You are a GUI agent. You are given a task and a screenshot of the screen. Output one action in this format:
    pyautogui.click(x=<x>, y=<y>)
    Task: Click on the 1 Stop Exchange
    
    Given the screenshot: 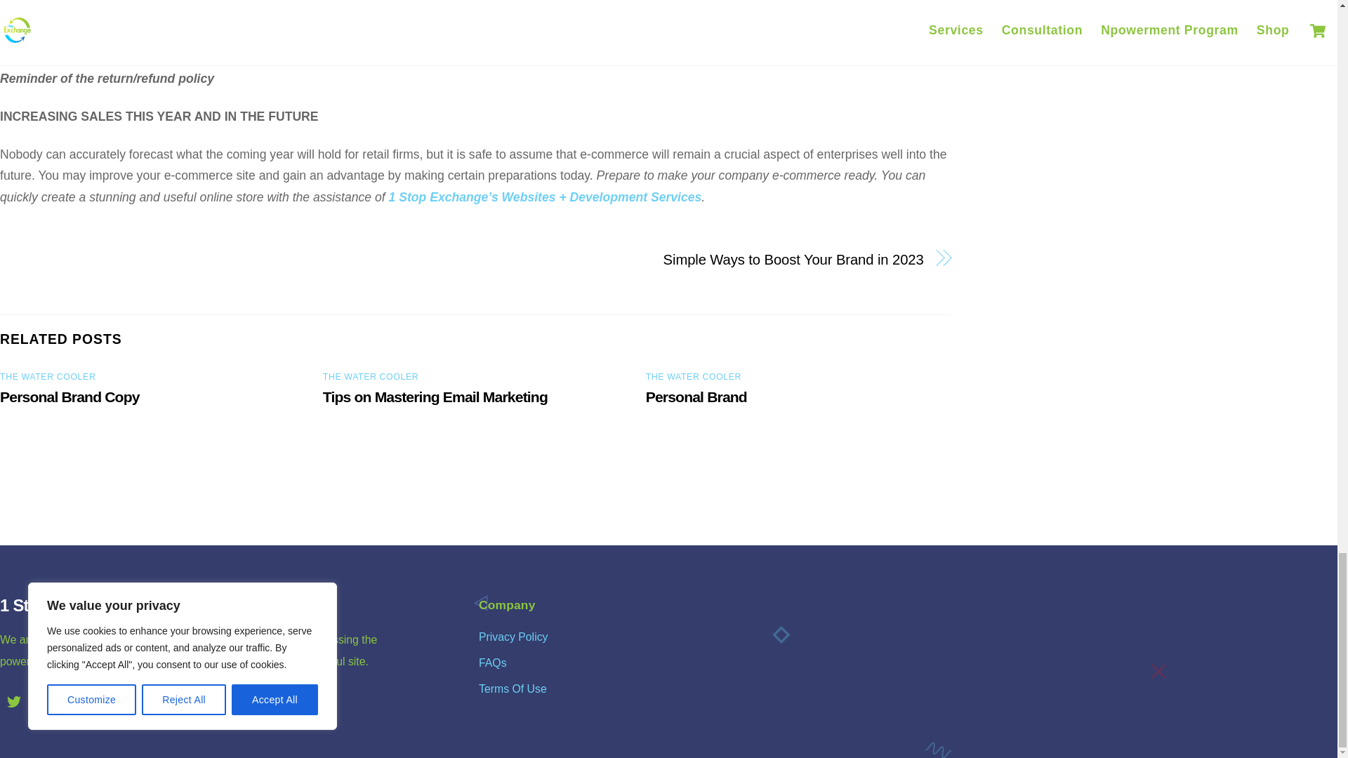 What is the action you would take?
    pyautogui.click(x=63, y=604)
    